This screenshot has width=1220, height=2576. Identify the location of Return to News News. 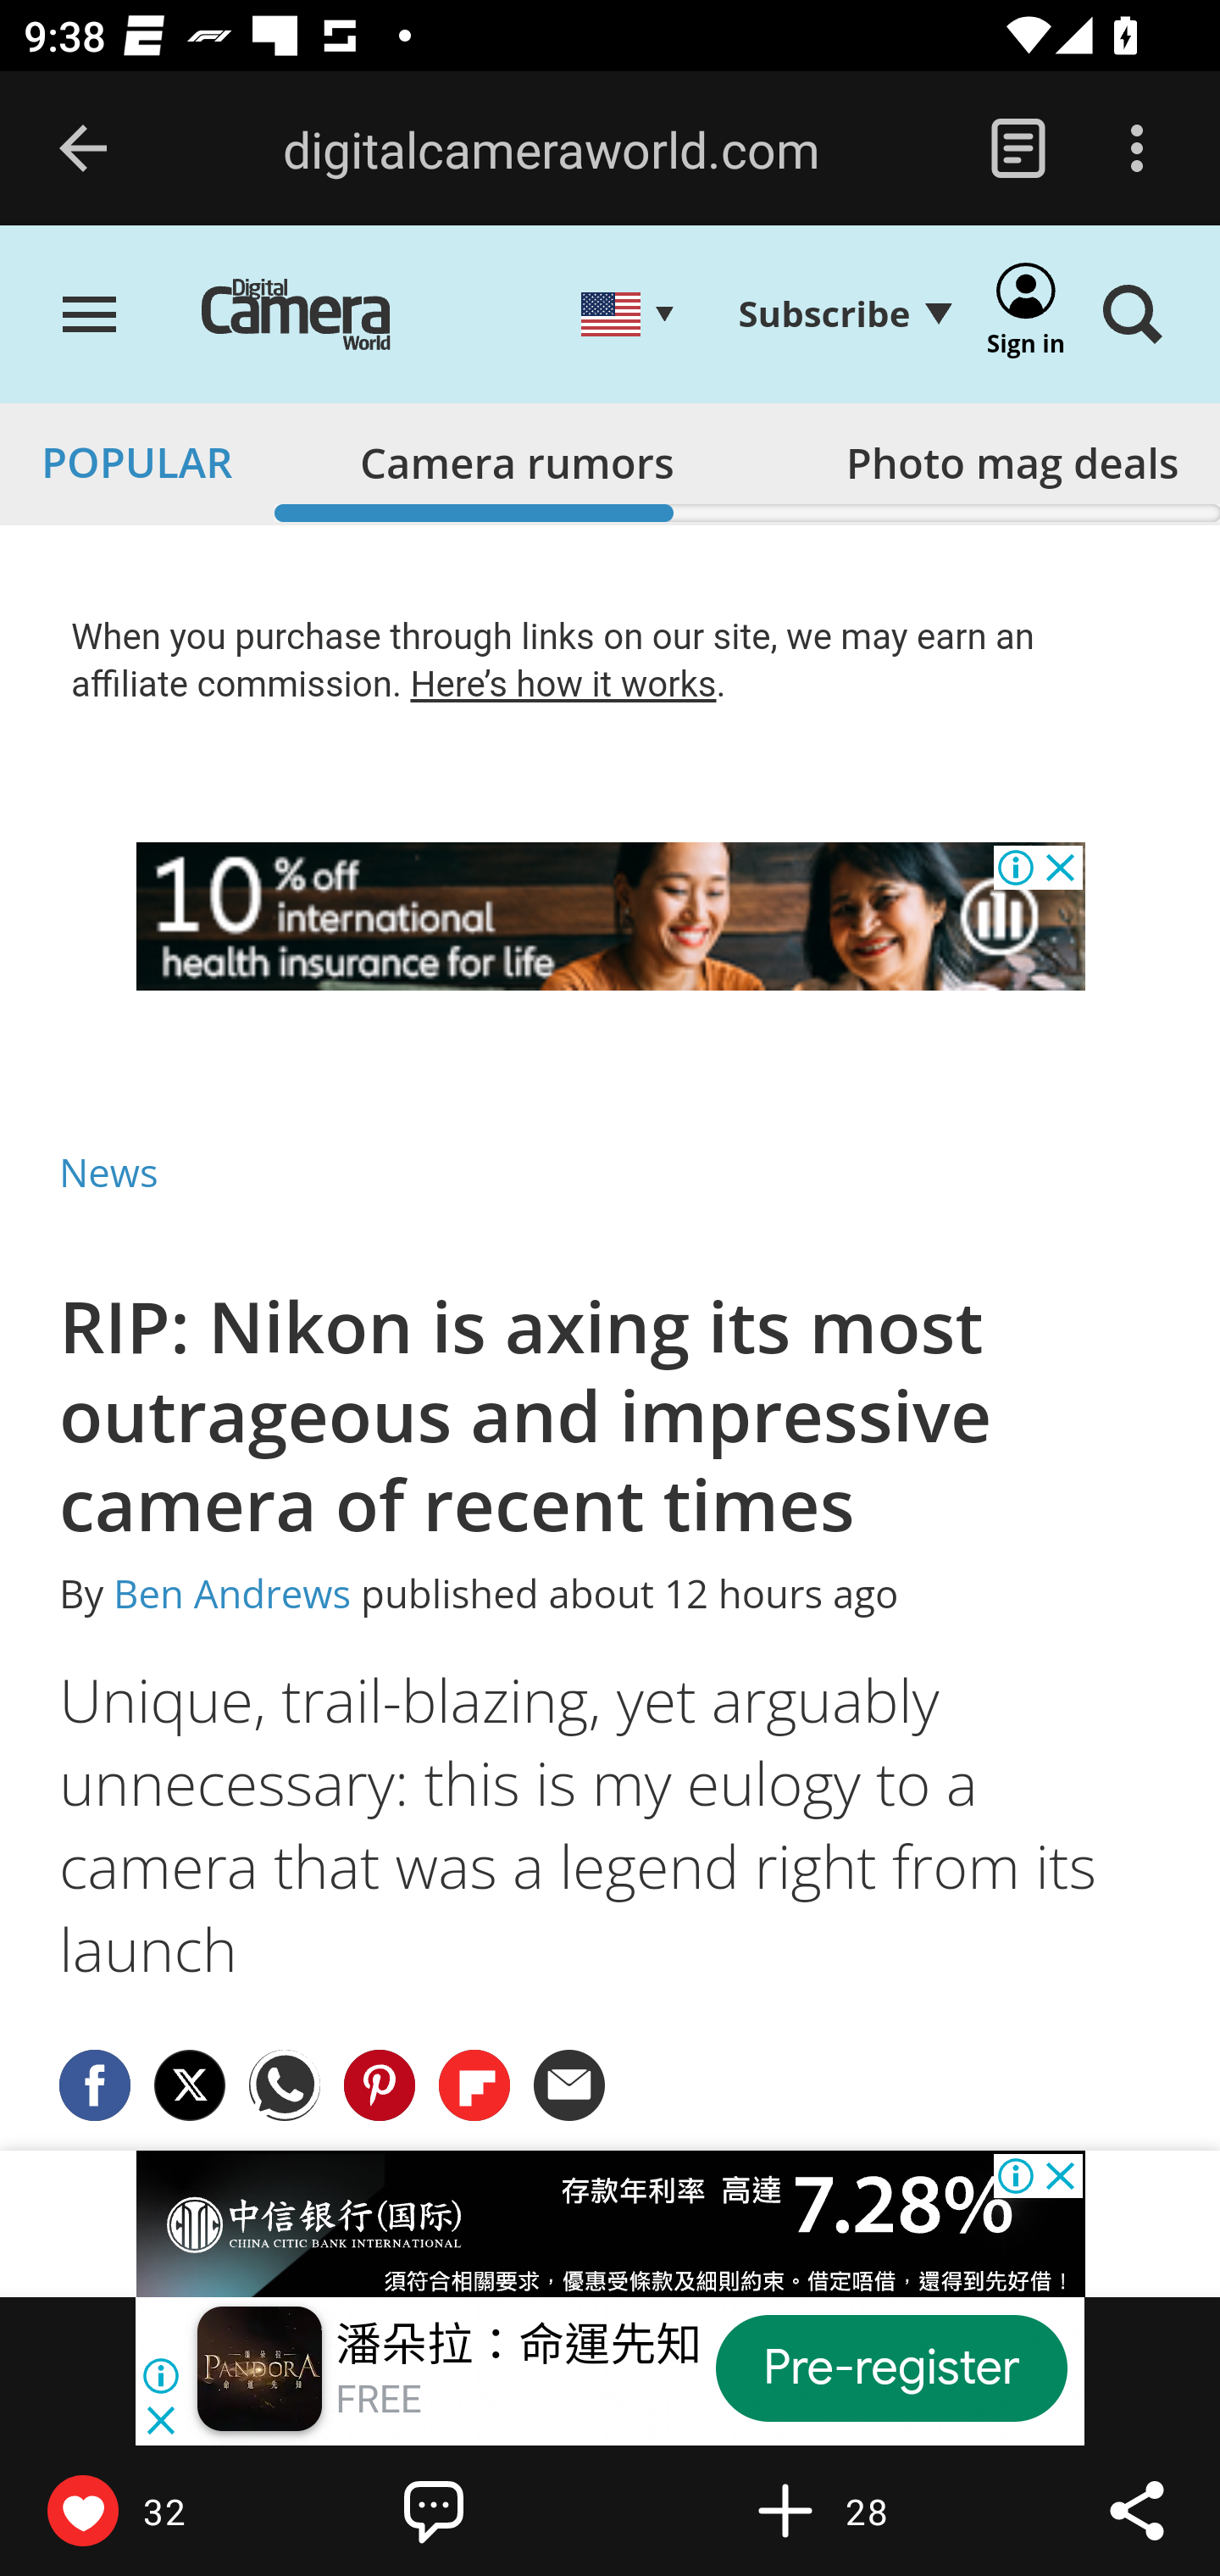
(109, 1171).